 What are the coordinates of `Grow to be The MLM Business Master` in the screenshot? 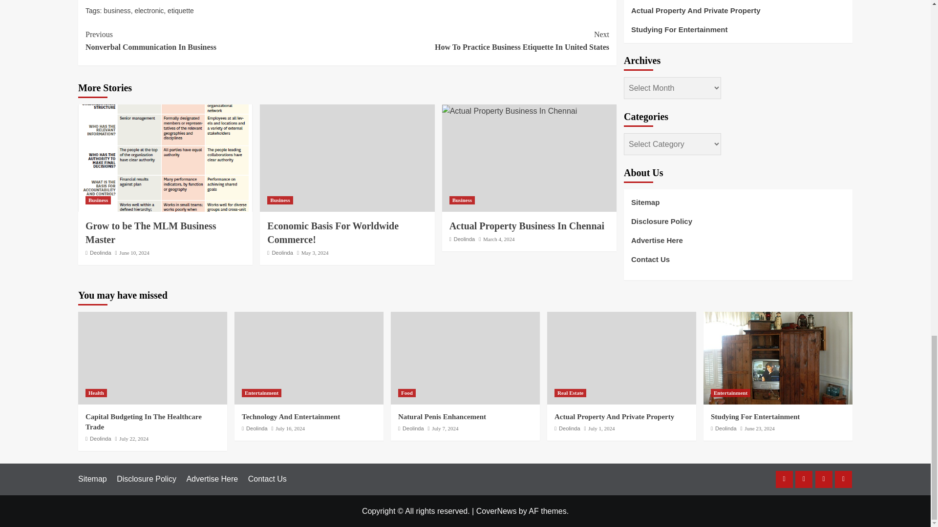 It's located at (100, 252).